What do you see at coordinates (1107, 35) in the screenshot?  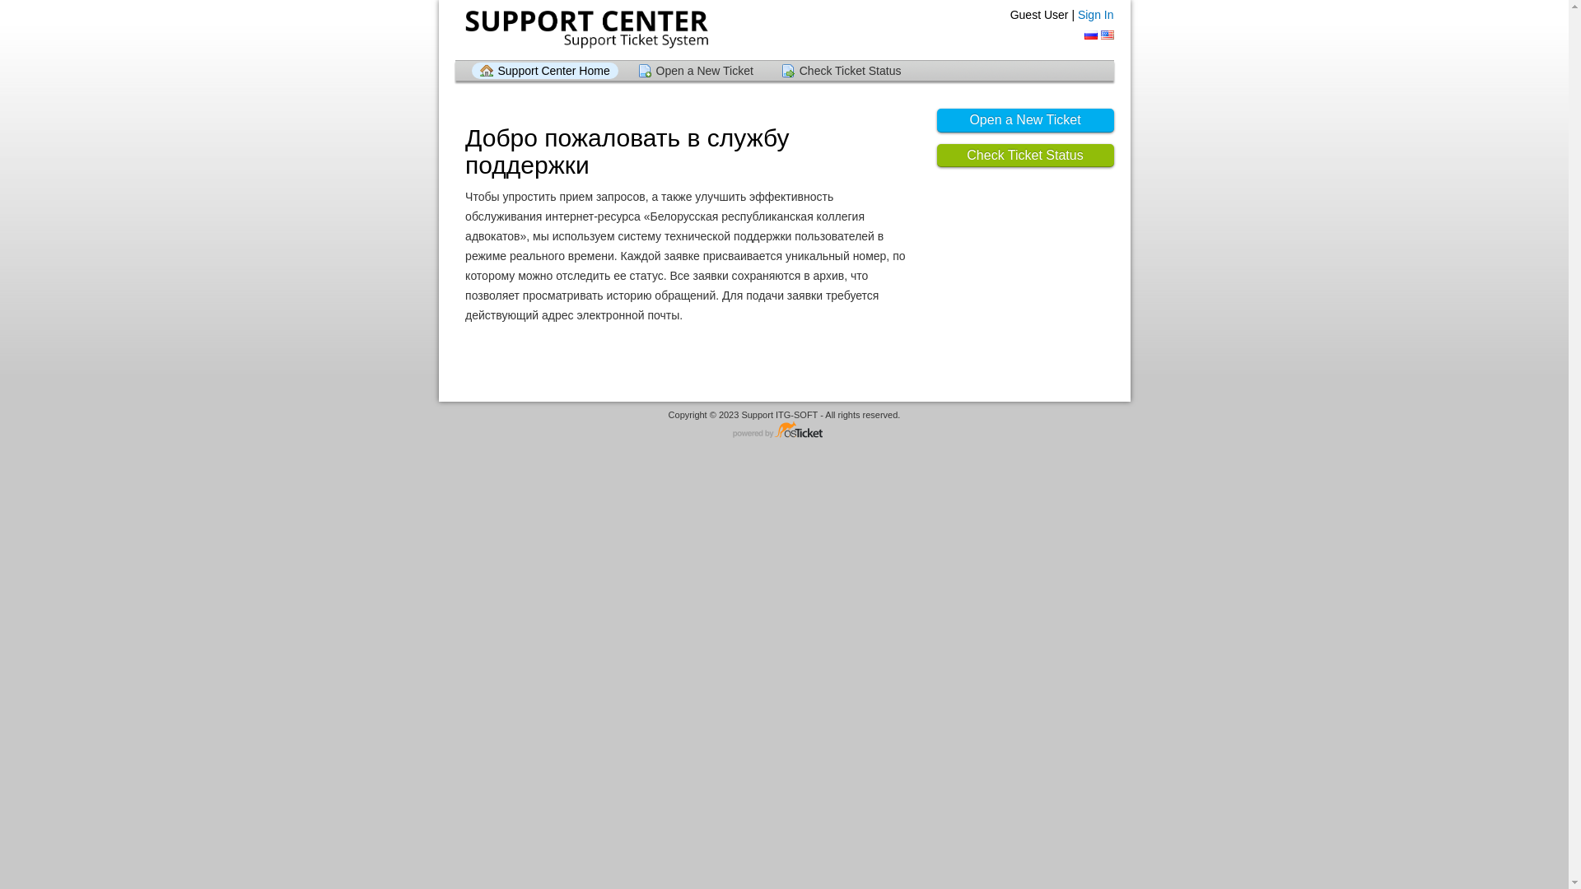 I see `English (United States)` at bounding box center [1107, 35].